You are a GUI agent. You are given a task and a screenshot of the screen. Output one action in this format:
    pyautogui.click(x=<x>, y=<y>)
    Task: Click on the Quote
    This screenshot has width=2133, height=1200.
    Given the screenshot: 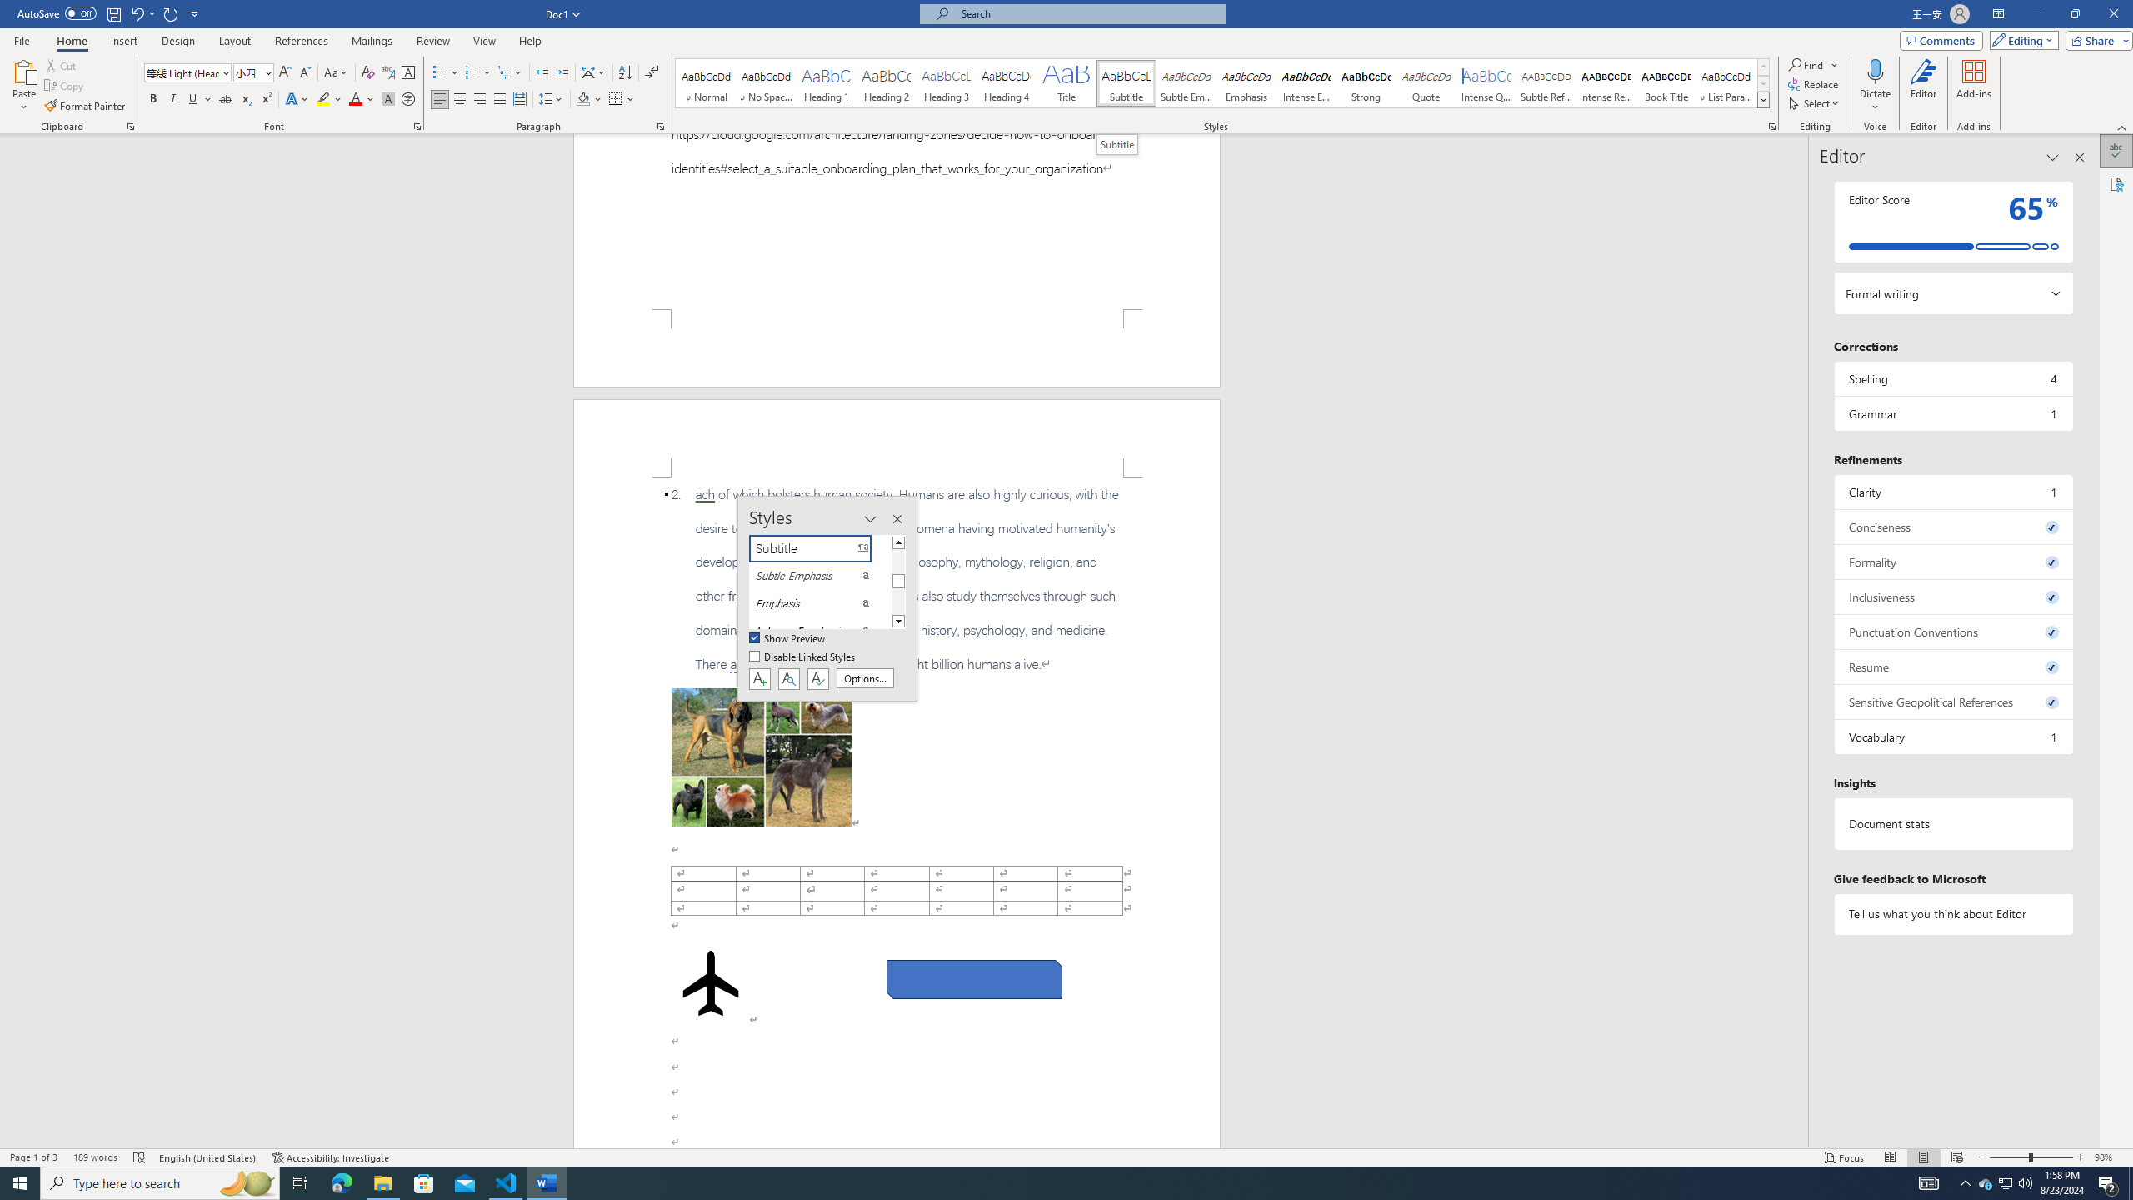 What is the action you would take?
    pyautogui.click(x=1426, y=83)
    